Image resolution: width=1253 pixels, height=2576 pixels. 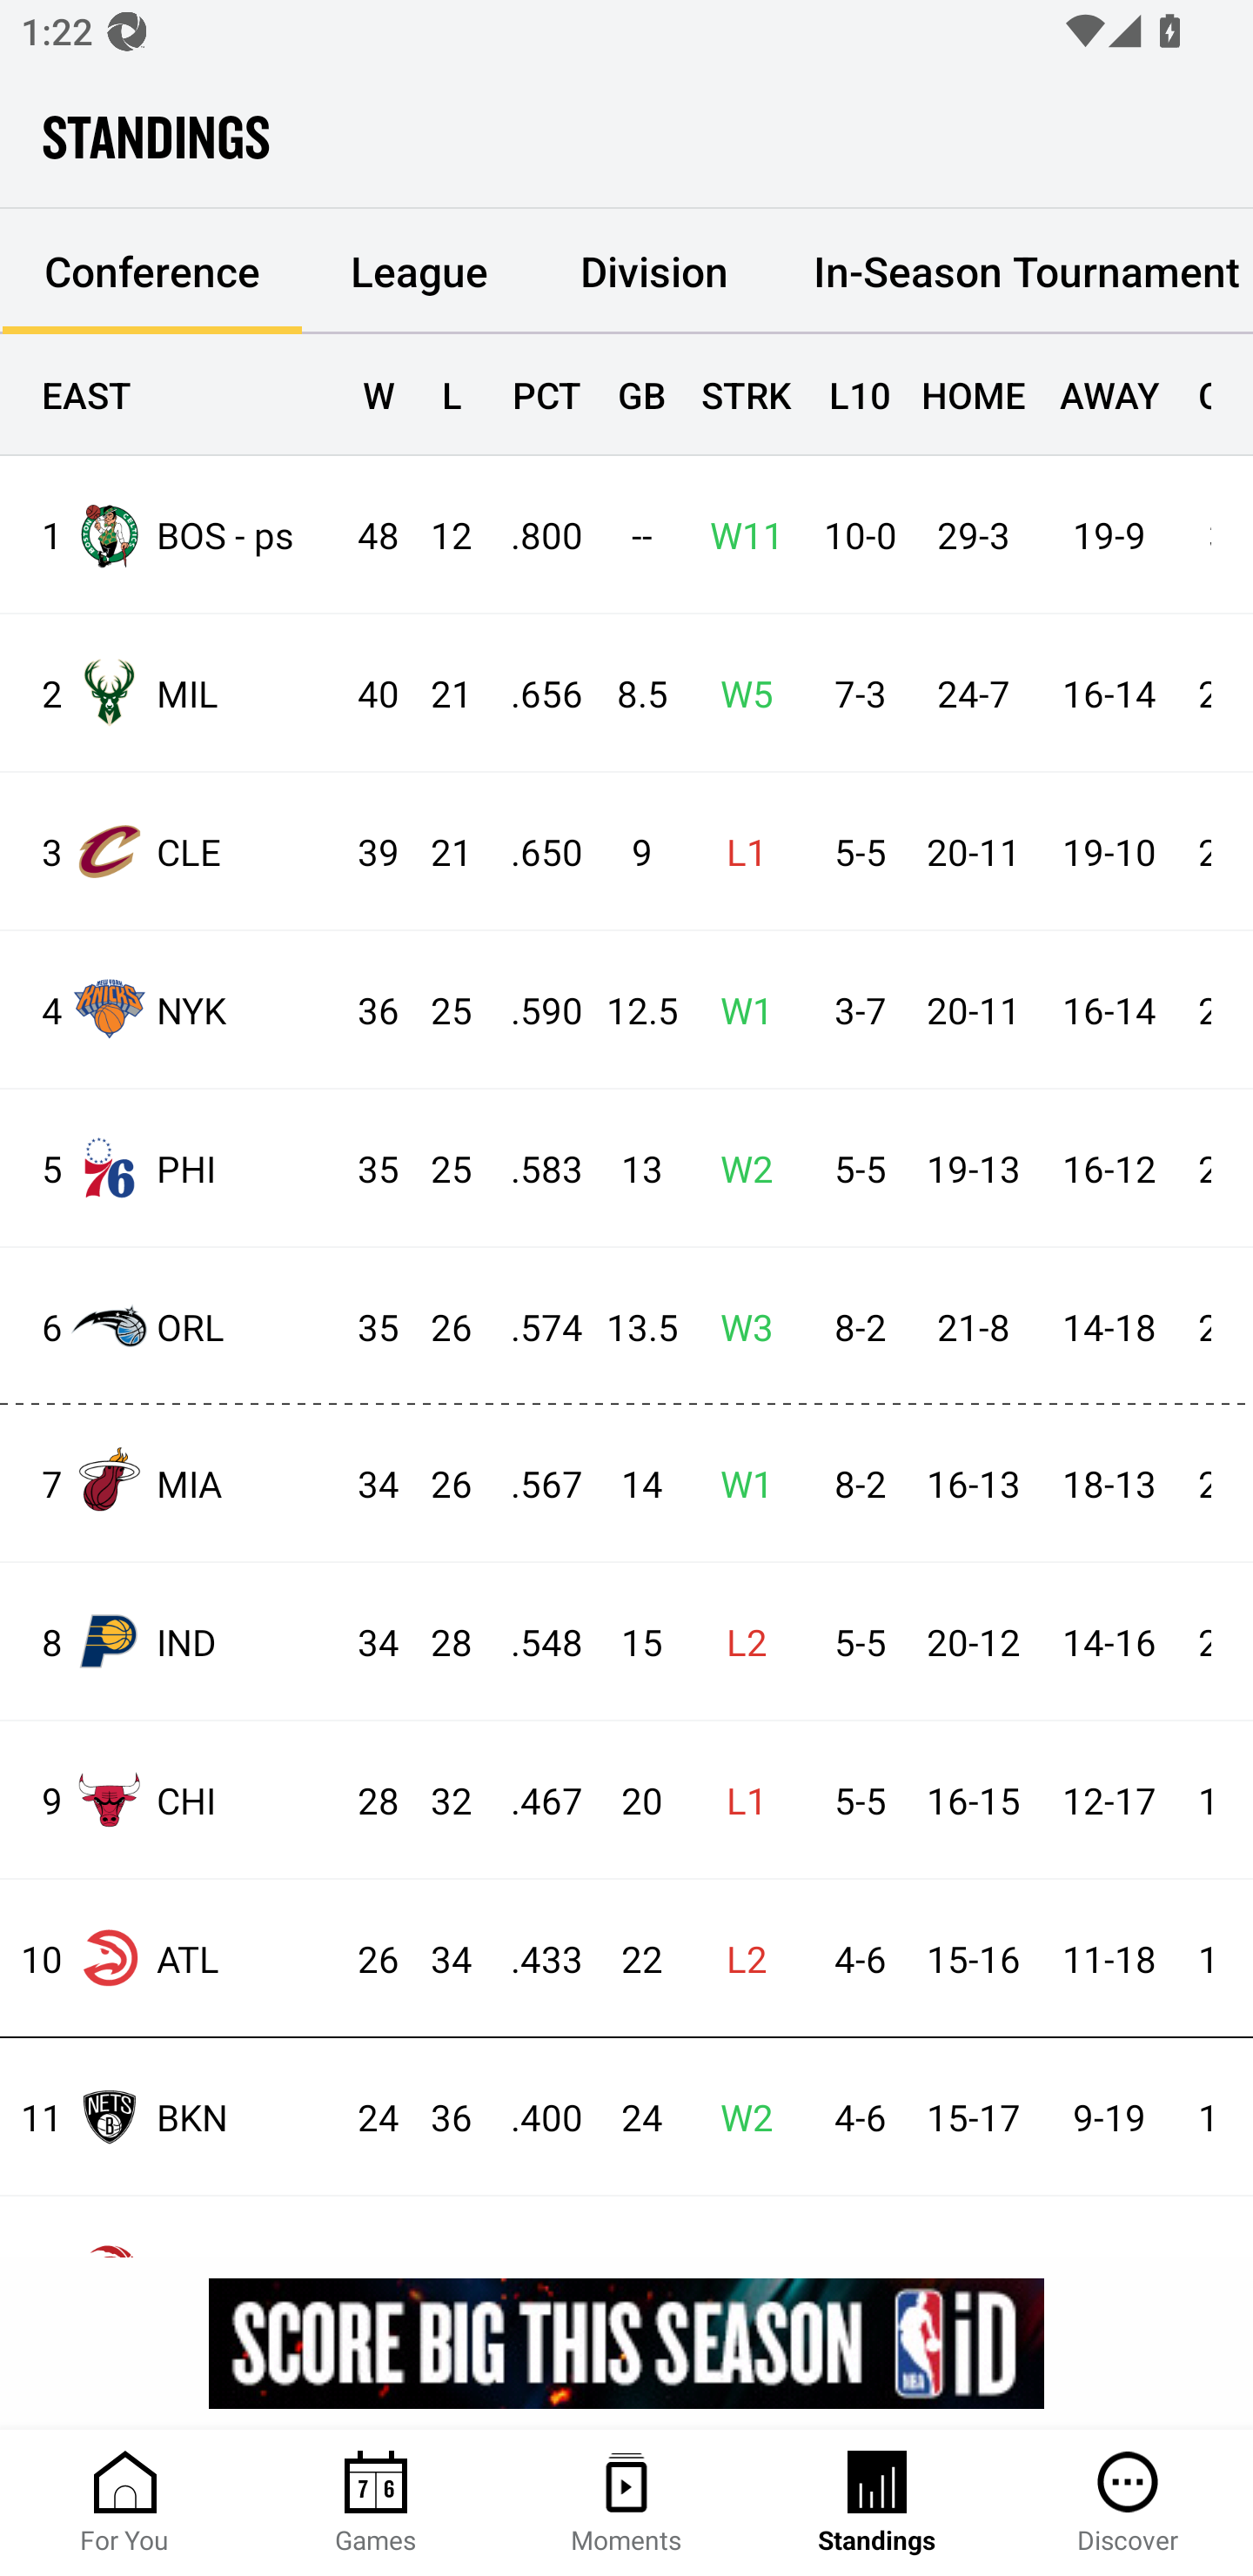 What do you see at coordinates (171, 1008) in the screenshot?
I see `4 NYK` at bounding box center [171, 1008].